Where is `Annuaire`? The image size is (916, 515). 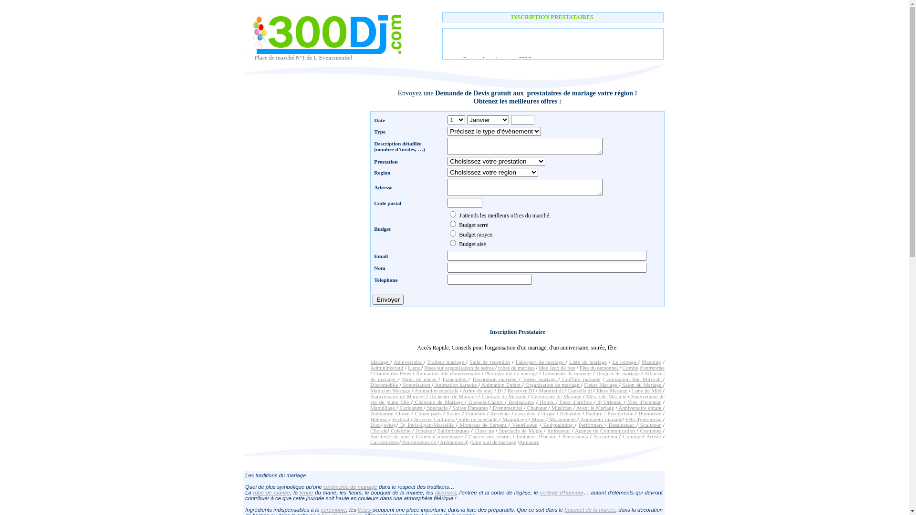 Annuaire is located at coordinates (529, 442).